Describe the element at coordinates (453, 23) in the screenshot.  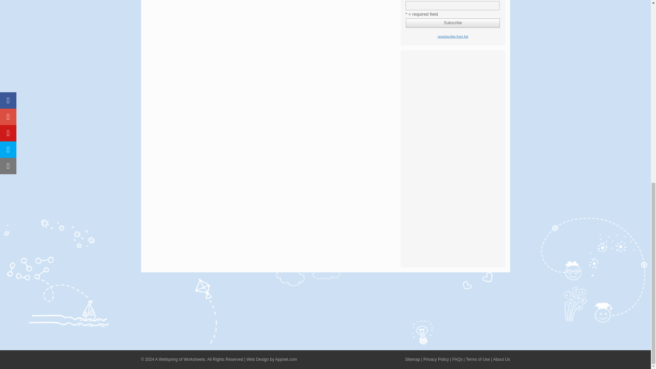
I see `Subscribe` at that location.